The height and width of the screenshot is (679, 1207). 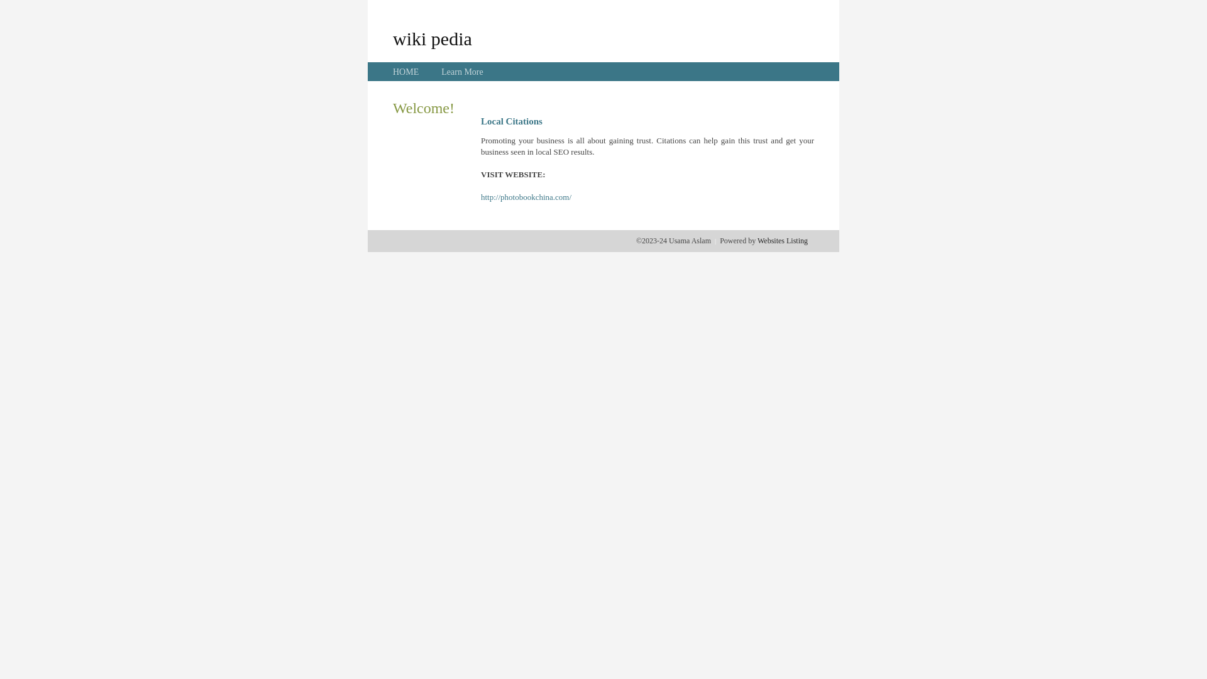 I want to click on Learn More, so click(x=462, y=72).